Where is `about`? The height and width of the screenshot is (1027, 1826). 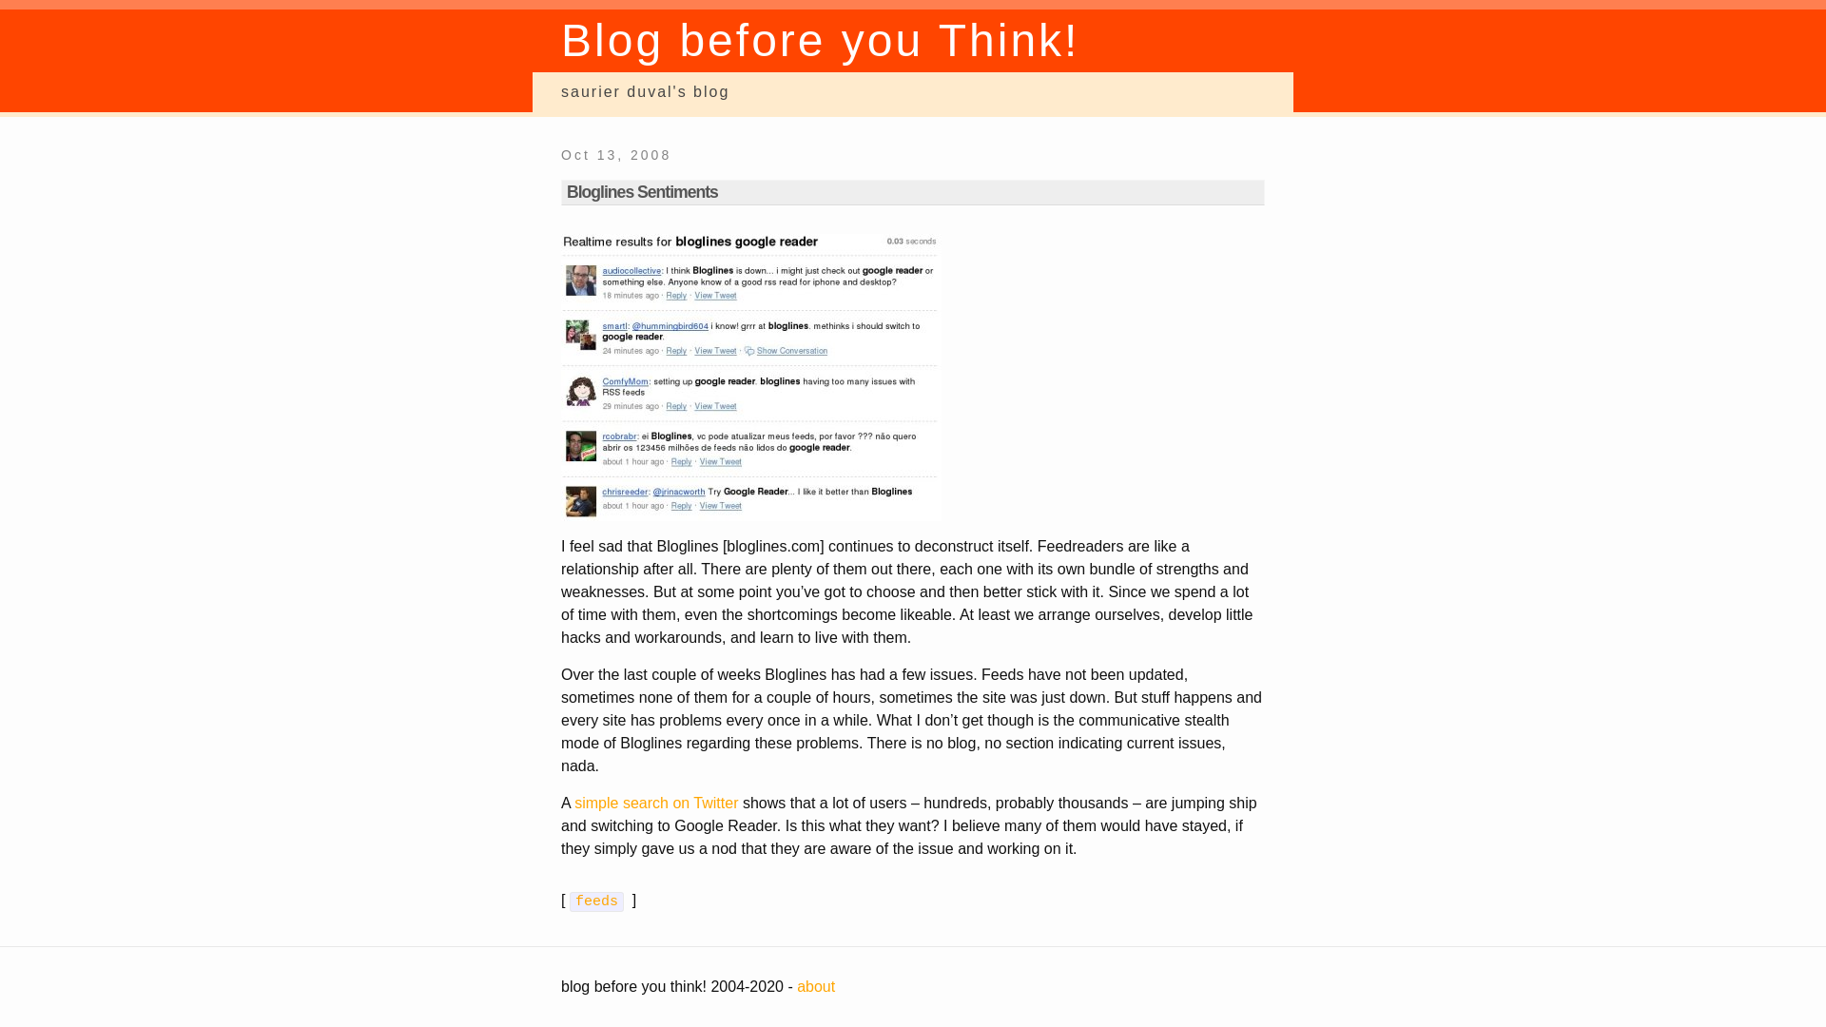
about is located at coordinates (815, 987).